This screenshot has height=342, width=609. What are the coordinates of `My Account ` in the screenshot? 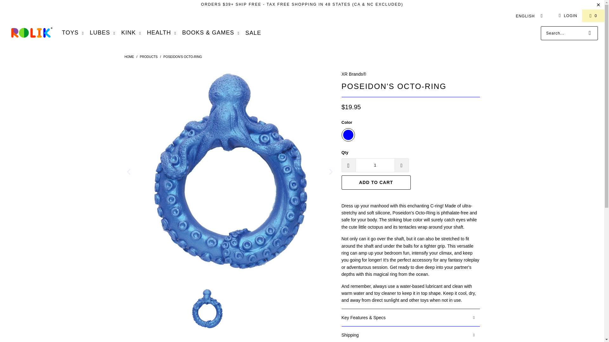 It's located at (567, 16).